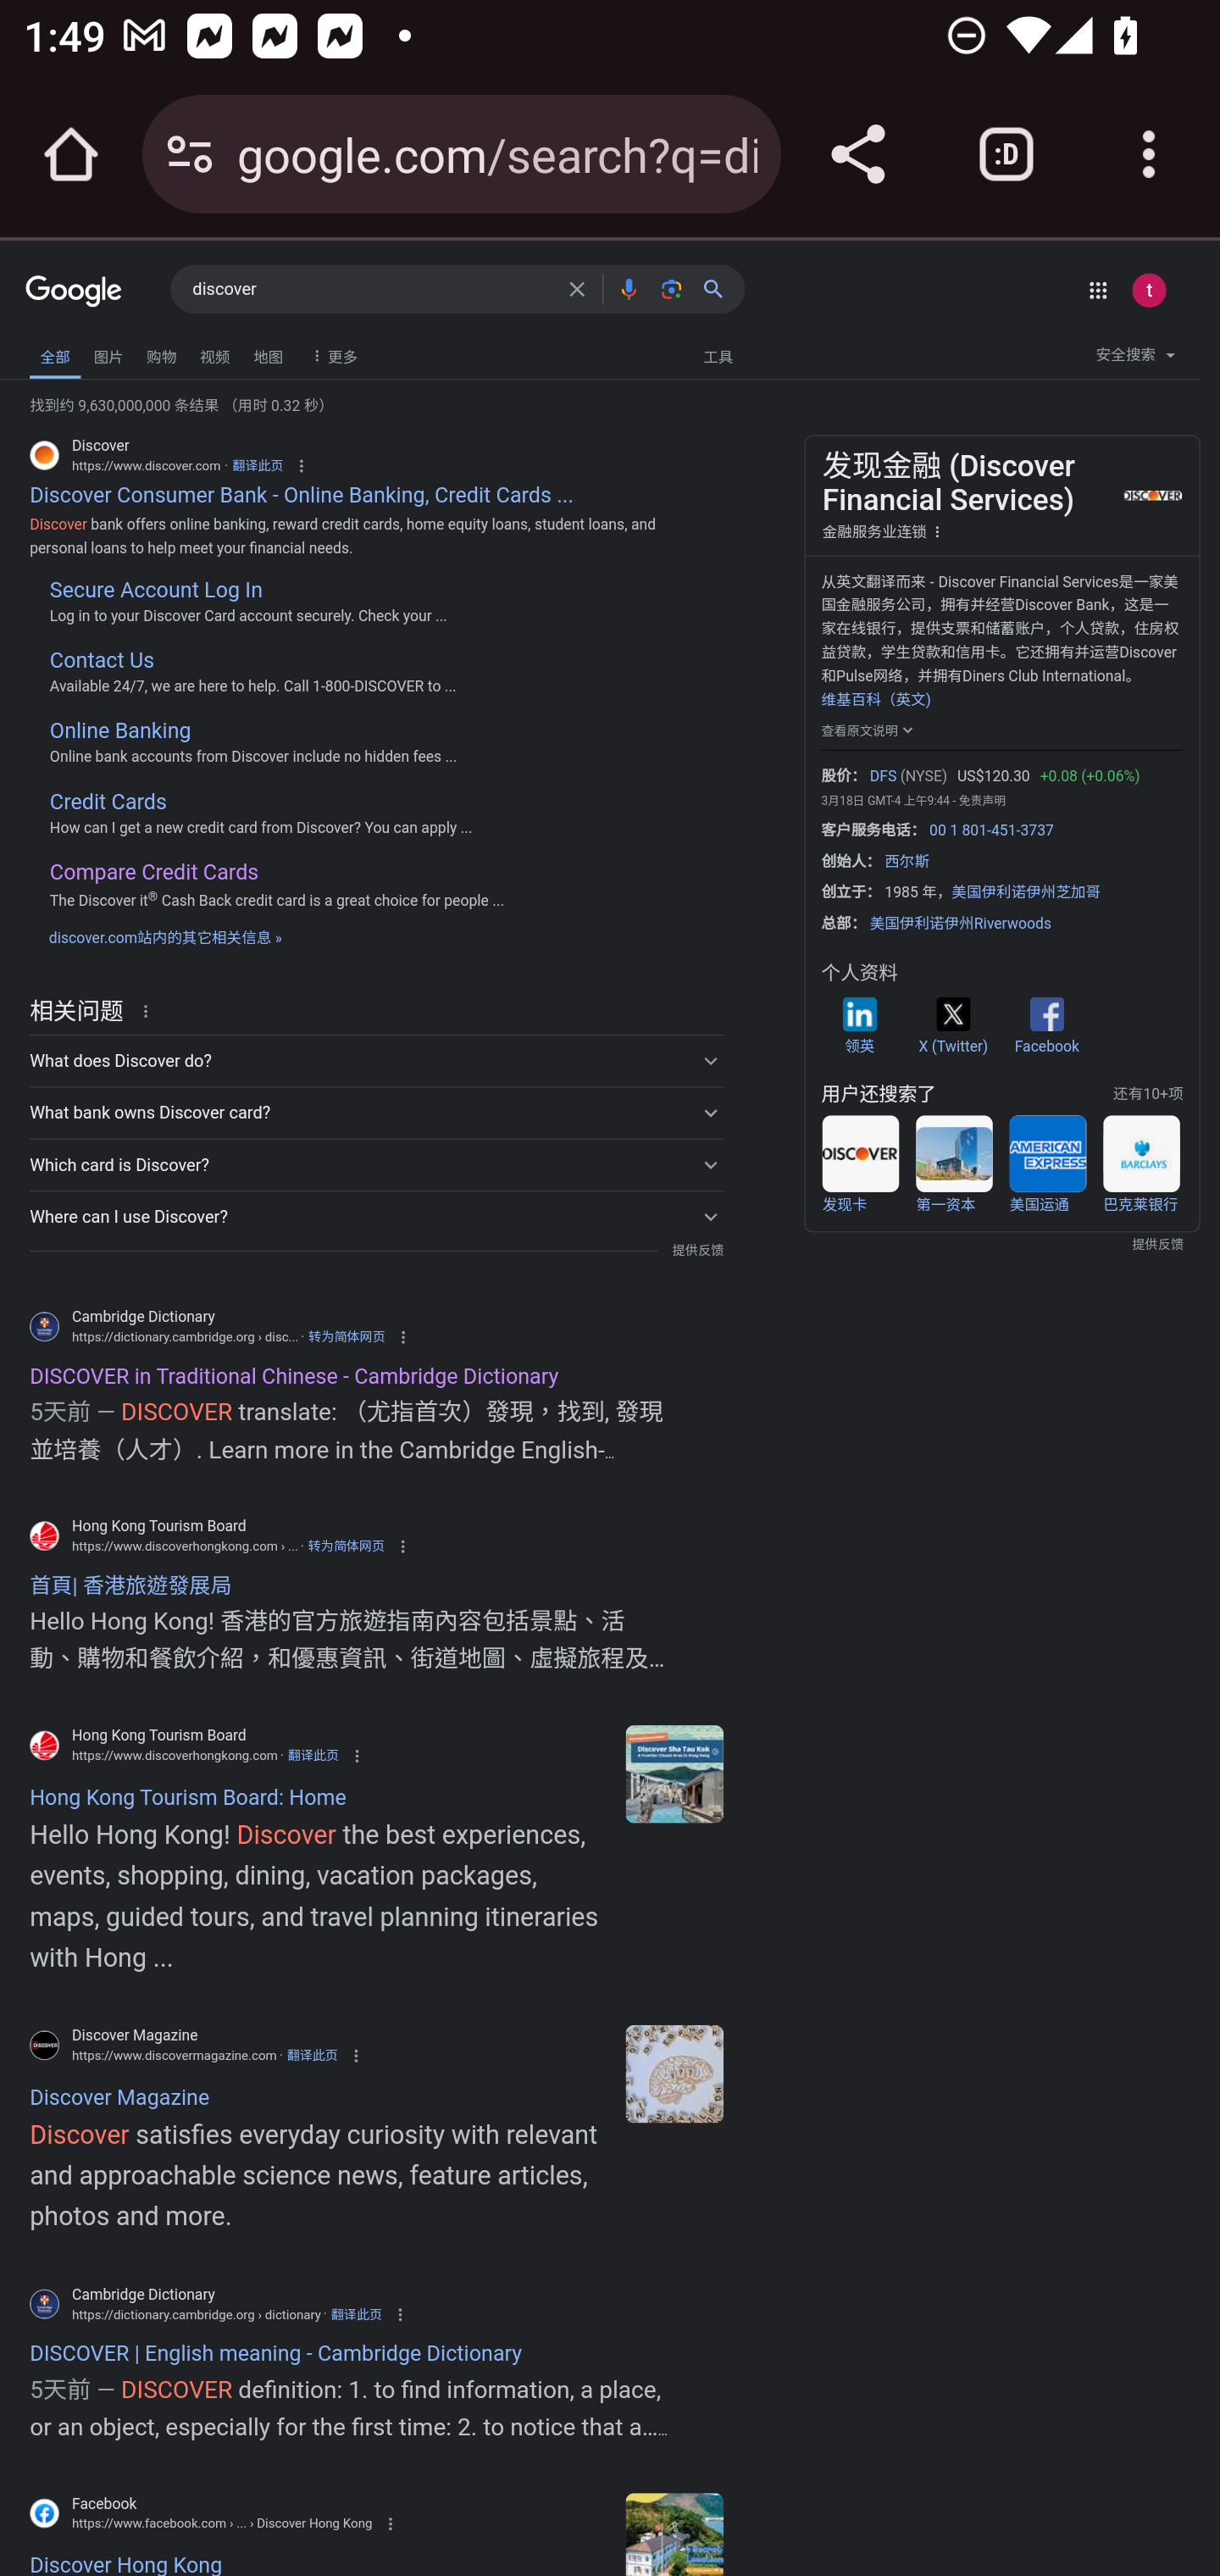 This screenshot has width=1220, height=2576. What do you see at coordinates (576, 288) in the screenshot?
I see `清除` at bounding box center [576, 288].